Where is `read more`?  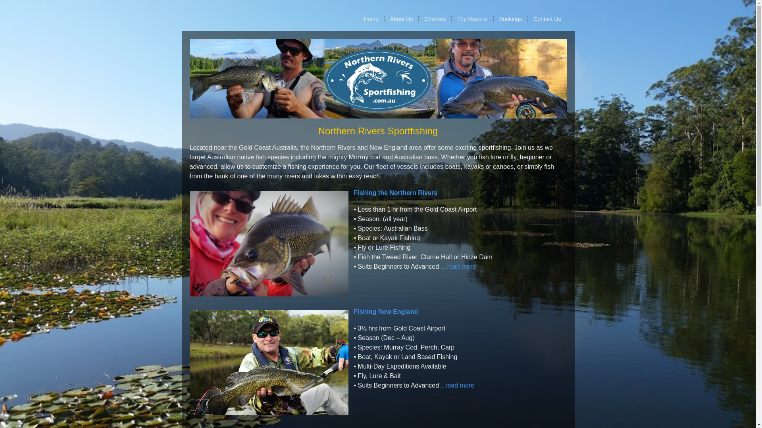
read more is located at coordinates (462, 266).